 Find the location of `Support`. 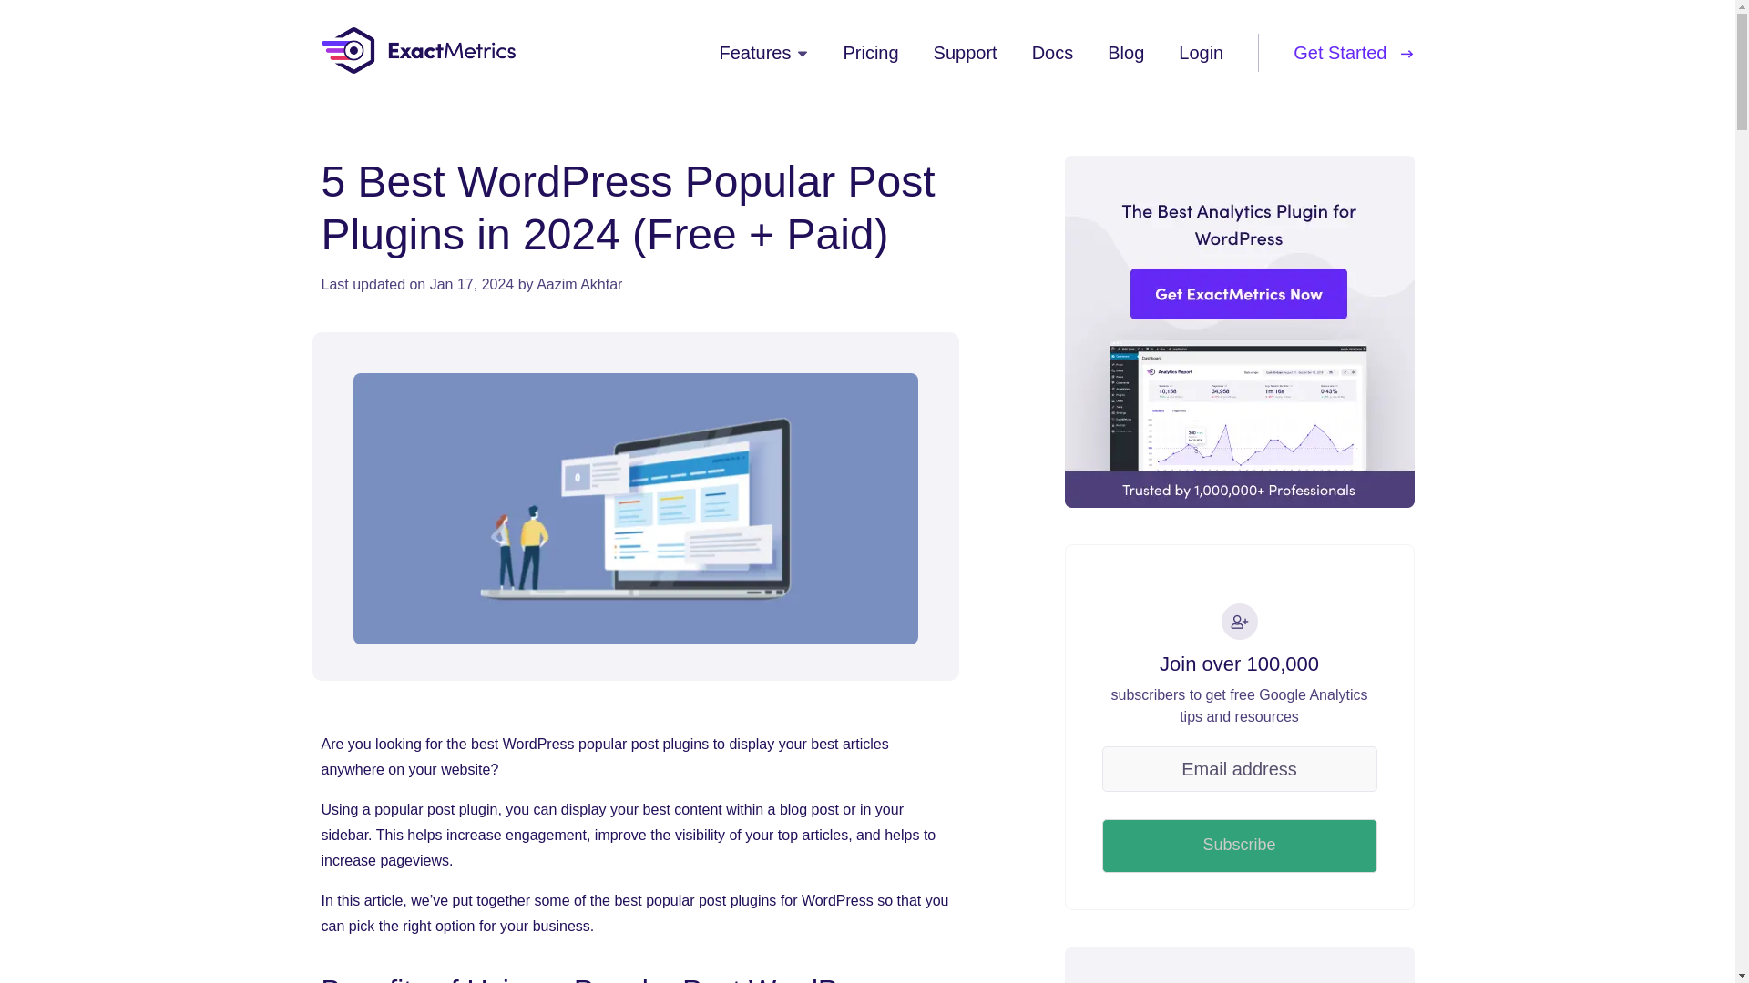

Support is located at coordinates (966, 52).